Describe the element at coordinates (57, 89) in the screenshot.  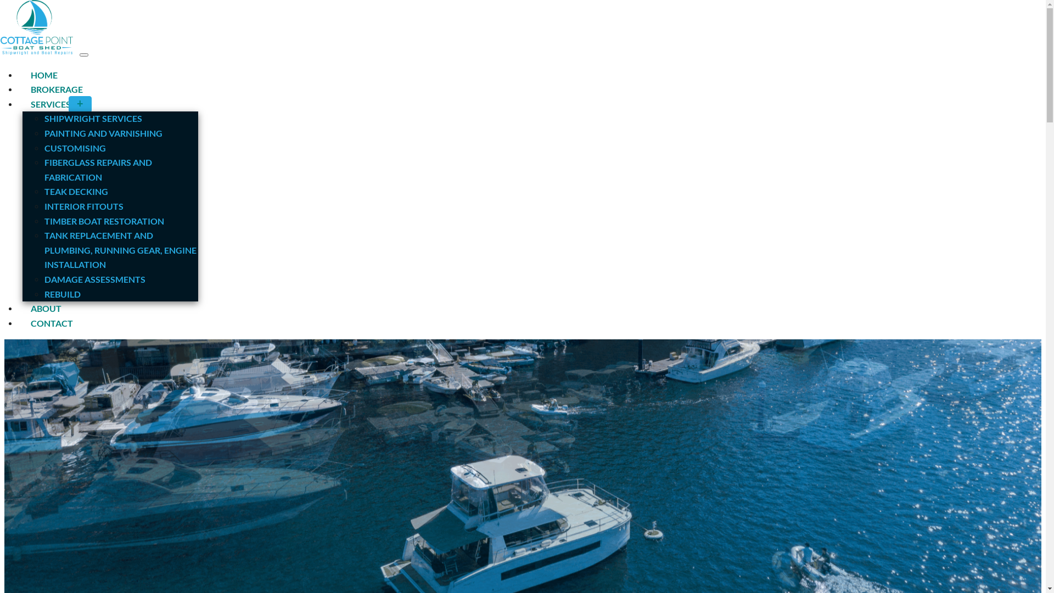
I see `BROKERAGE` at that location.